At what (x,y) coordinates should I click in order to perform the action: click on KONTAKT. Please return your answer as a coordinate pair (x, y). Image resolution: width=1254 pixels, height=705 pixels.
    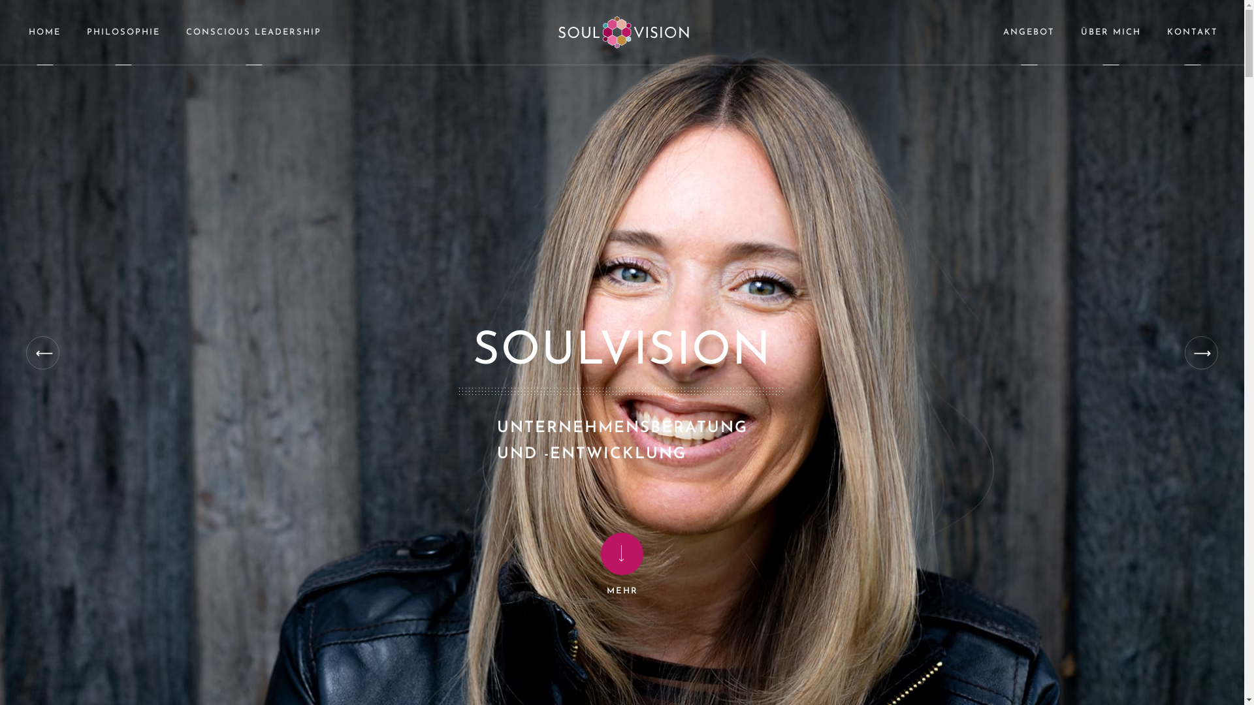
    Looking at the image, I should click on (1193, 33).